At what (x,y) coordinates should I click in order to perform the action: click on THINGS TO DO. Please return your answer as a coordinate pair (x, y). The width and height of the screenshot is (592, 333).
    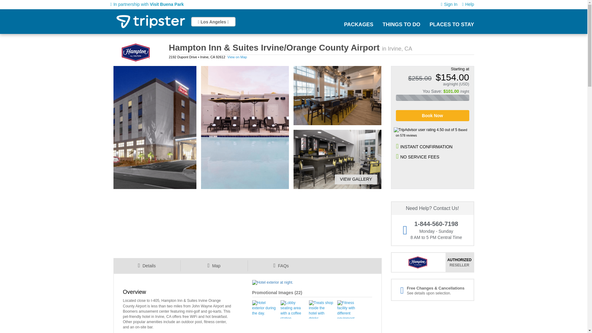
    Looking at the image, I should click on (401, 24).